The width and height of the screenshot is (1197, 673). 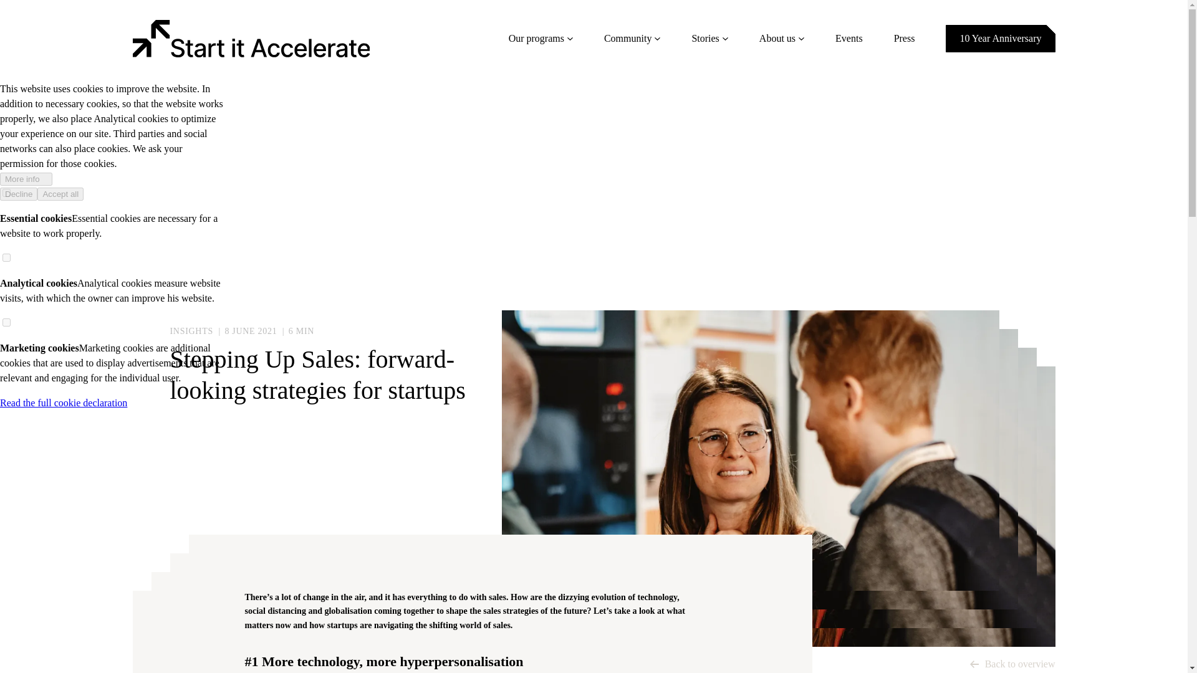 What do you see at coordinates (905, 39) in the screenshot?
I see `Press` at bounding box center [905, 39].